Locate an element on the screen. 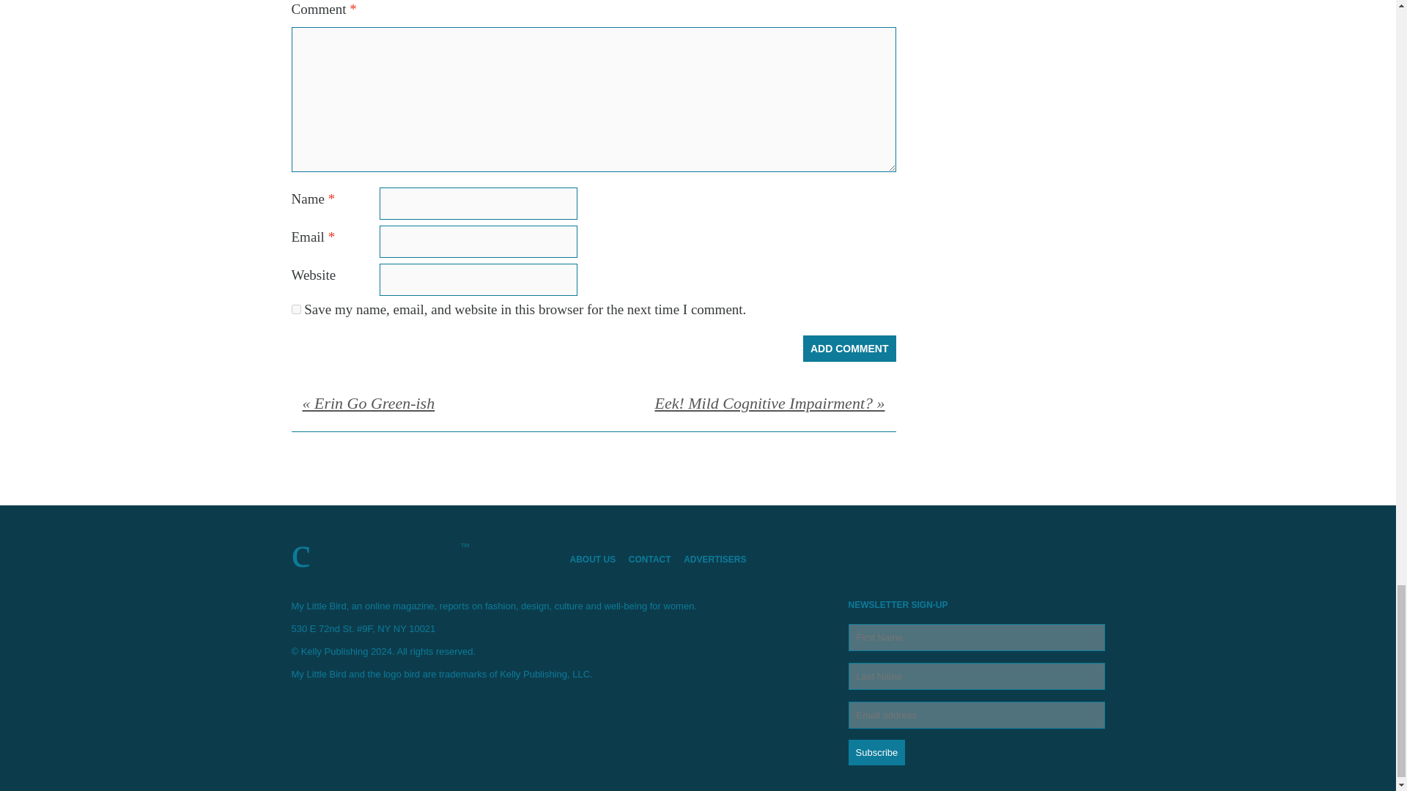 Image resolution: width=1407 pixels, height=791 pixels. yes is located at coordinates (296, 309).